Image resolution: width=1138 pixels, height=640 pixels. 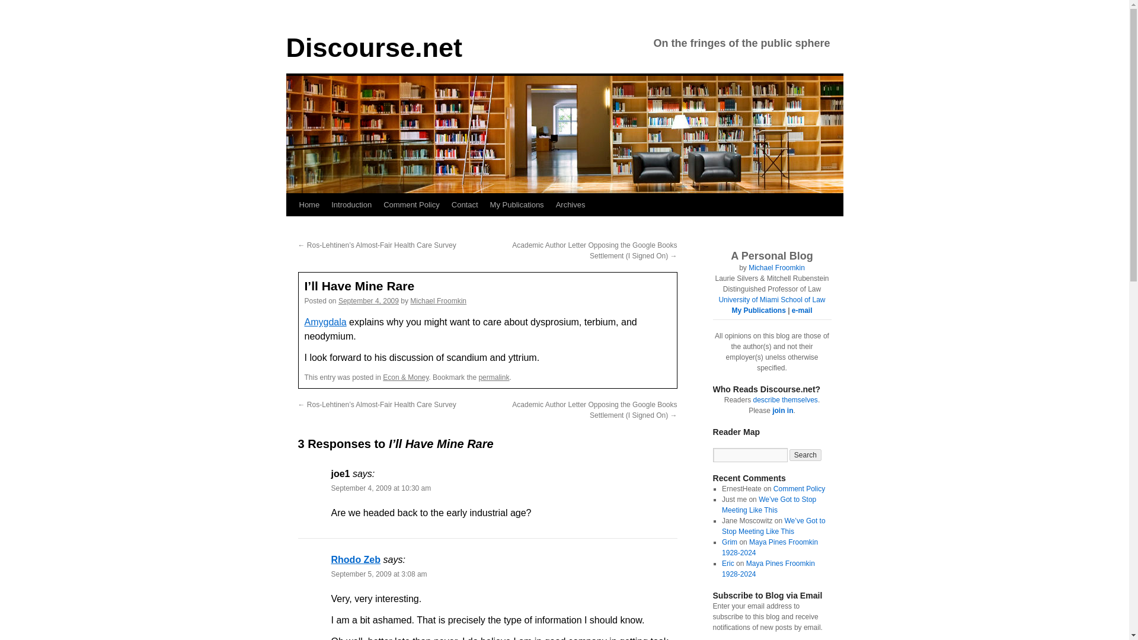 I want to click on Amygdala, so click(x=326, y=321).